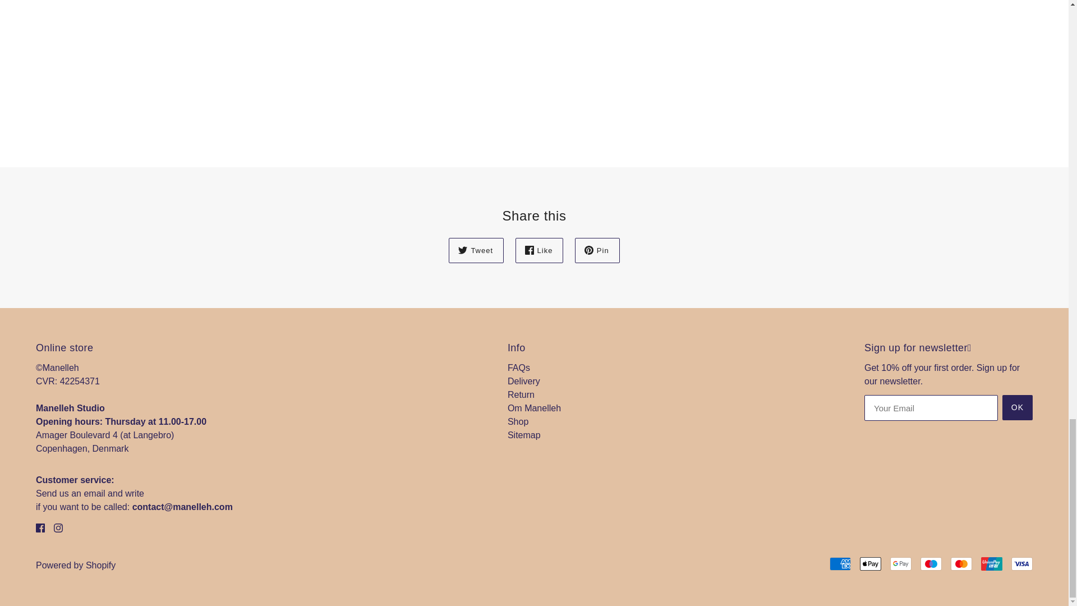  What do you see at coordinates (901, 563) in the screenshot?
I see `Google Pay` at bounding box center [901, 563].